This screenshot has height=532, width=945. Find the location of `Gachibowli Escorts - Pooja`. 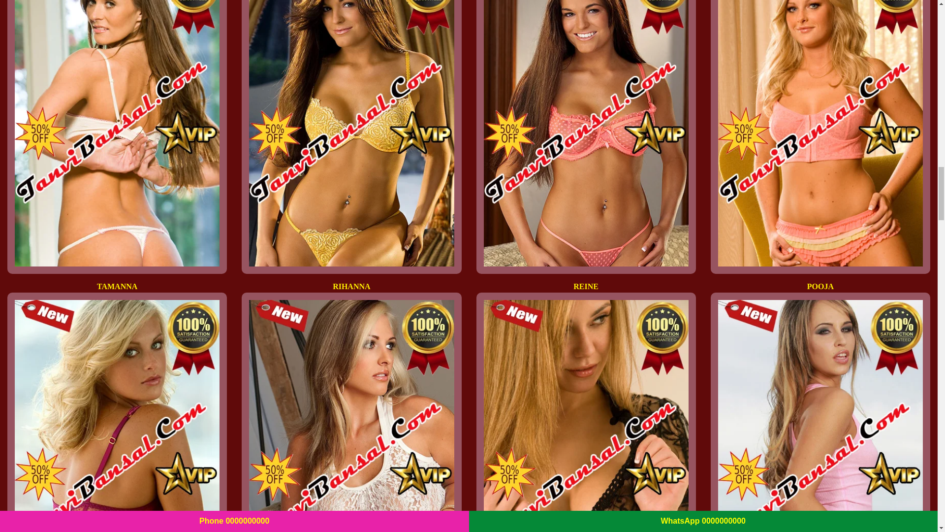

Gachibowli Escorts - Pooja is located at coordinates (820, 133).